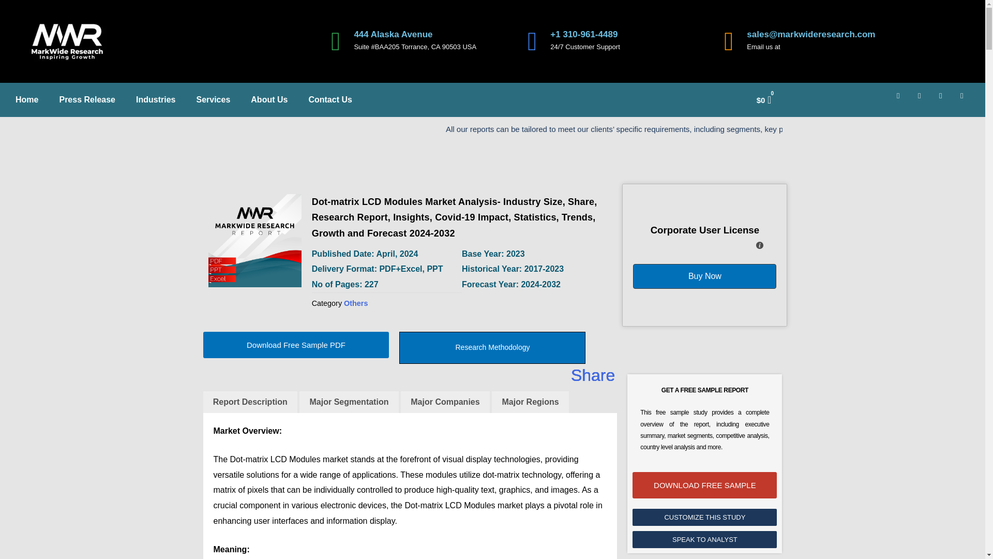  Describe the element at coordinates (330, 99) in the screenshot. I see `Contact Us` at that location.